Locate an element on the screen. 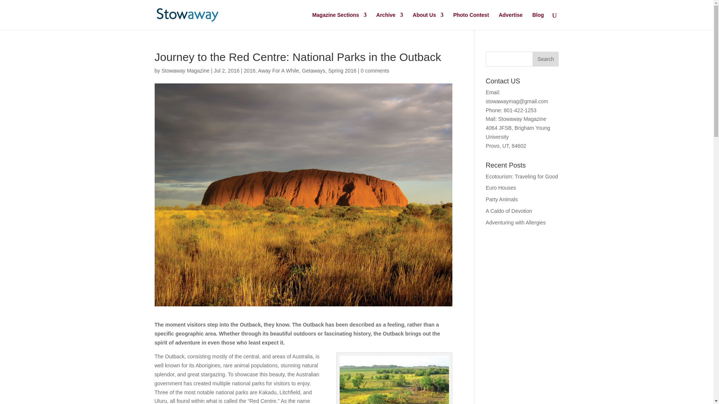  Search is located at coordinates (545, 59).